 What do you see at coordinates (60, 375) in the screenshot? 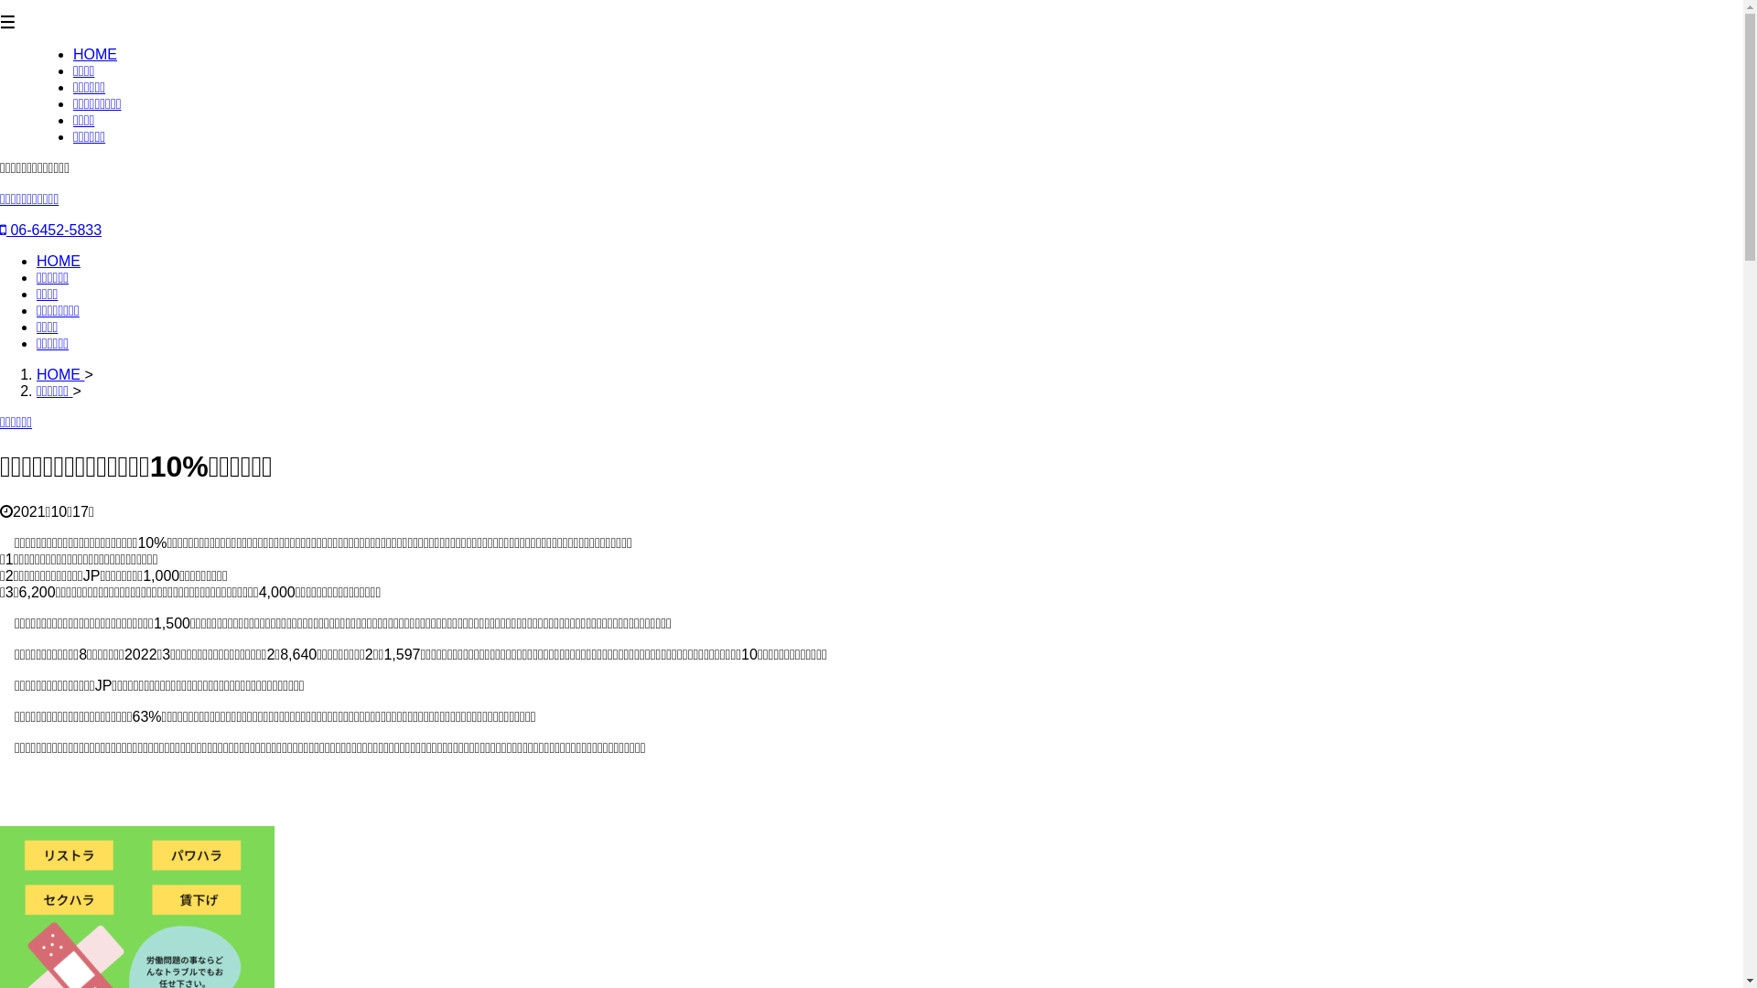
I see `HOME` at bounding box center [60, 375].